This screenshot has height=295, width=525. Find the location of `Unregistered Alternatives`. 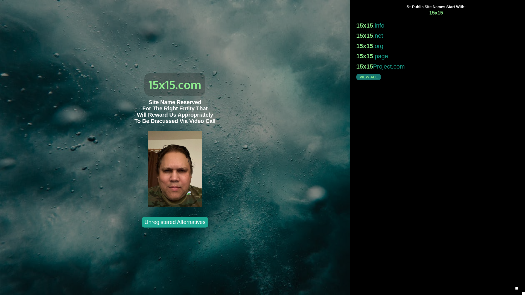

Unregistered Alternatives is located at coordinates (175, 223).